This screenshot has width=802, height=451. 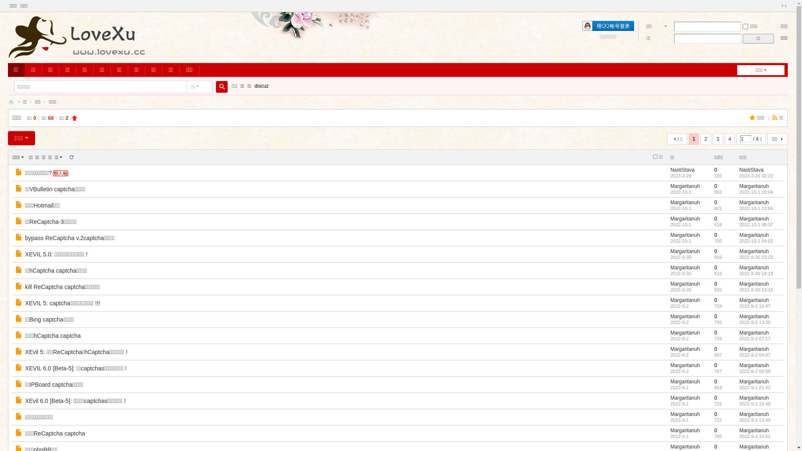 I want to click on 0, so click(x=716, y=235).